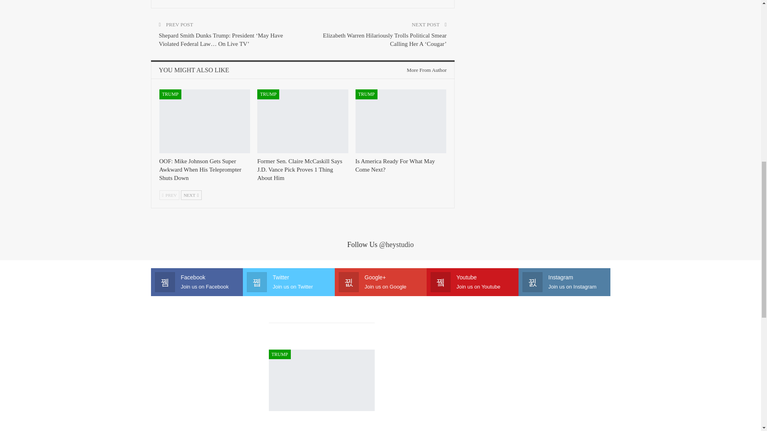 This screenshot has width=767, height=431. I want to click on Previous, so click(169, 195).